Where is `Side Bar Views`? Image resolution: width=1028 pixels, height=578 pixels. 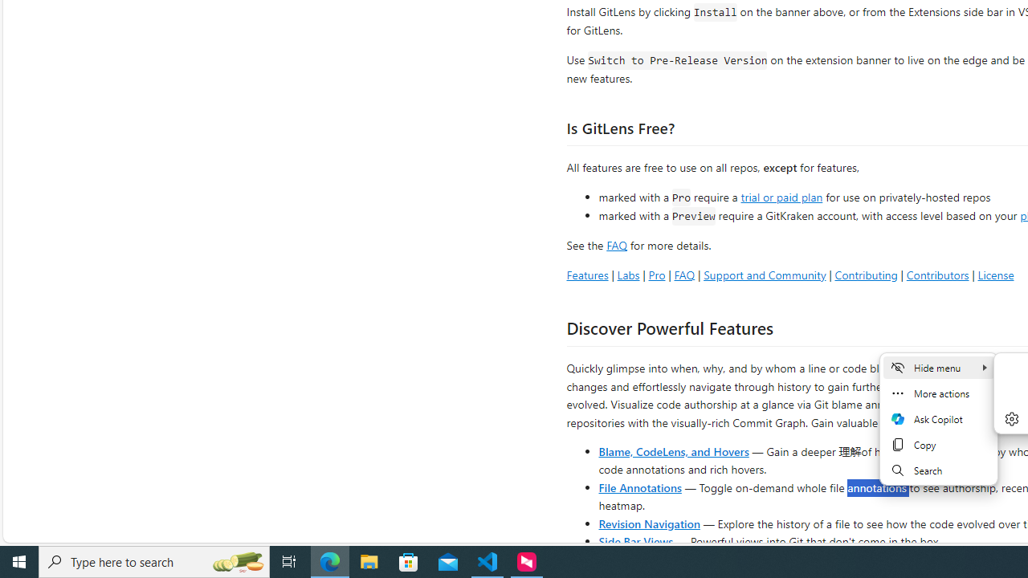 Side Bar Views is located at coordinates (635, 541).